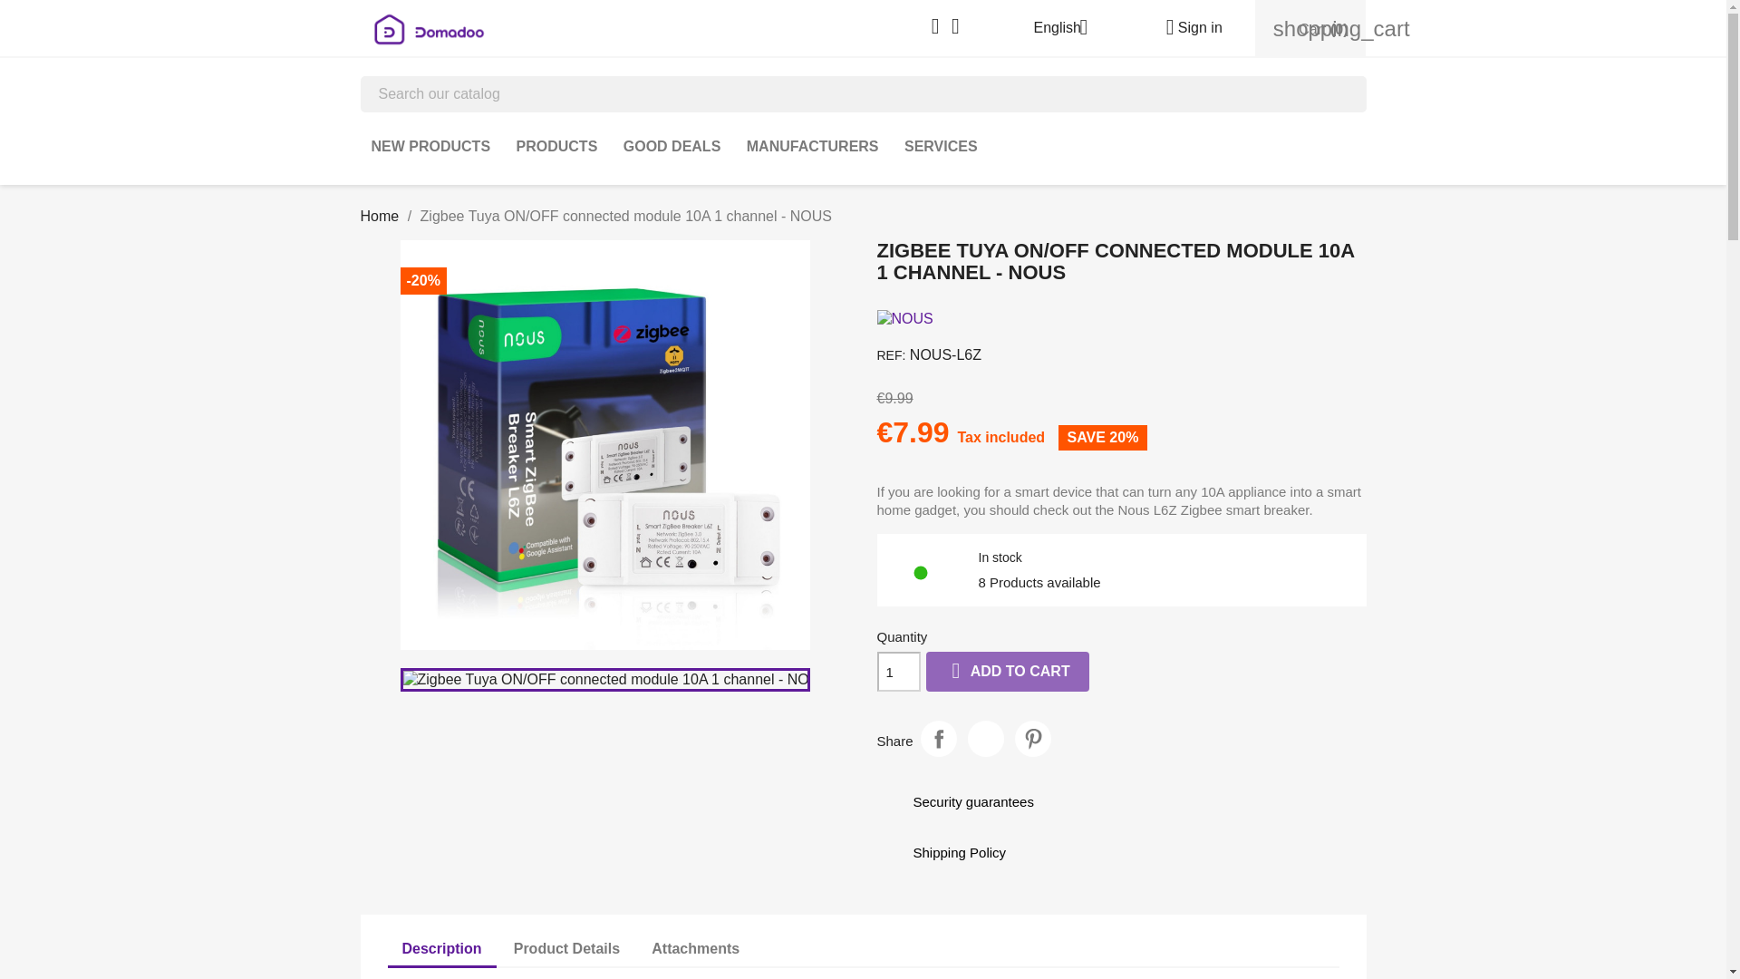  What do you see at coordinates (431, 147) in the screenshot?
I see `NEW PRODUCTS` at bounding box center [431, 147].